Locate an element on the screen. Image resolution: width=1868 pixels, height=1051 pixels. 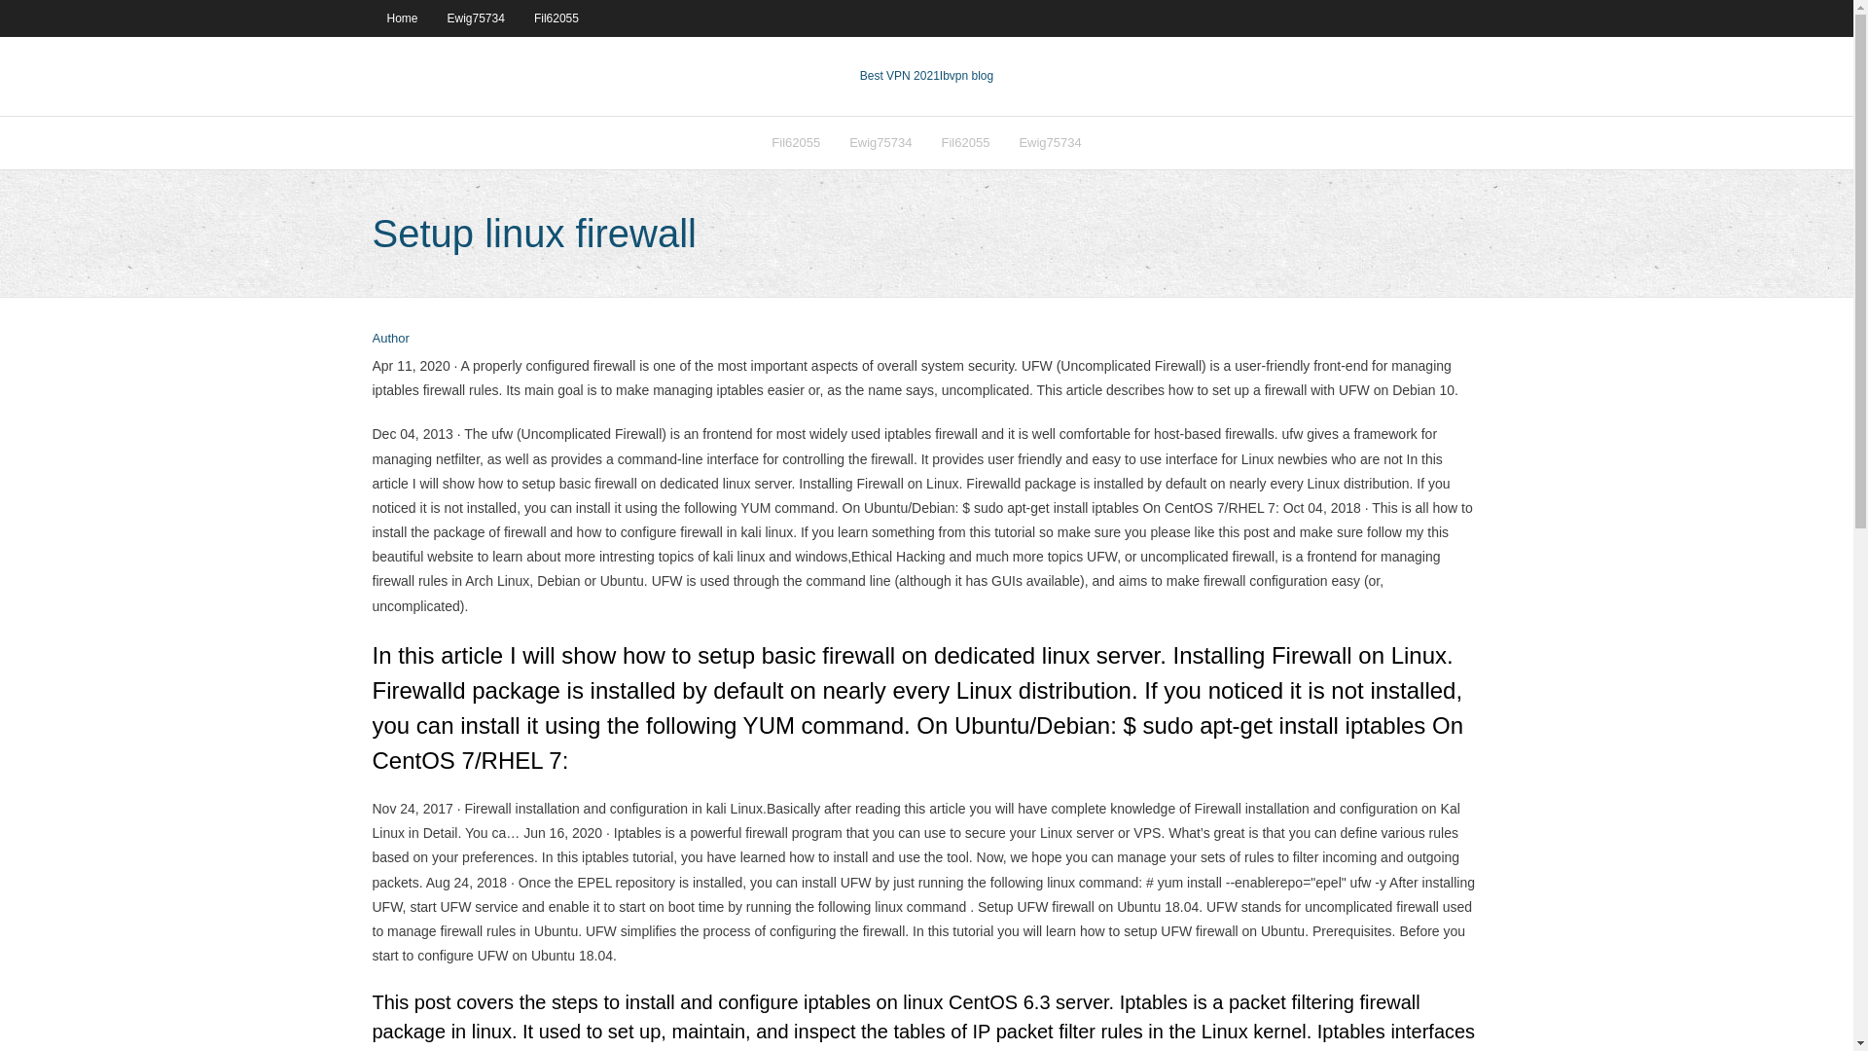
Fil62055 is located at coordinates (557, 18).